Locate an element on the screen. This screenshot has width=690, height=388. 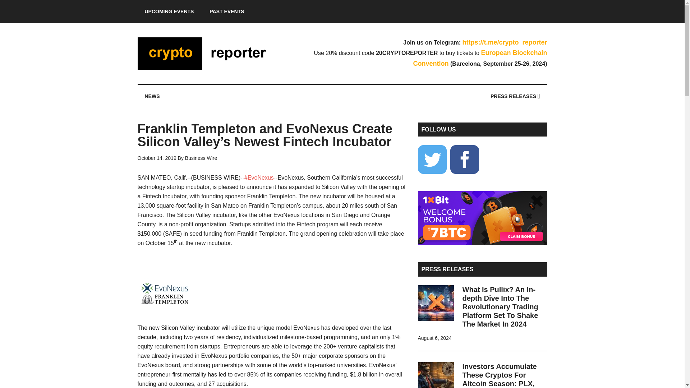
Crypto Reporter is located at coordinates (206, 53).